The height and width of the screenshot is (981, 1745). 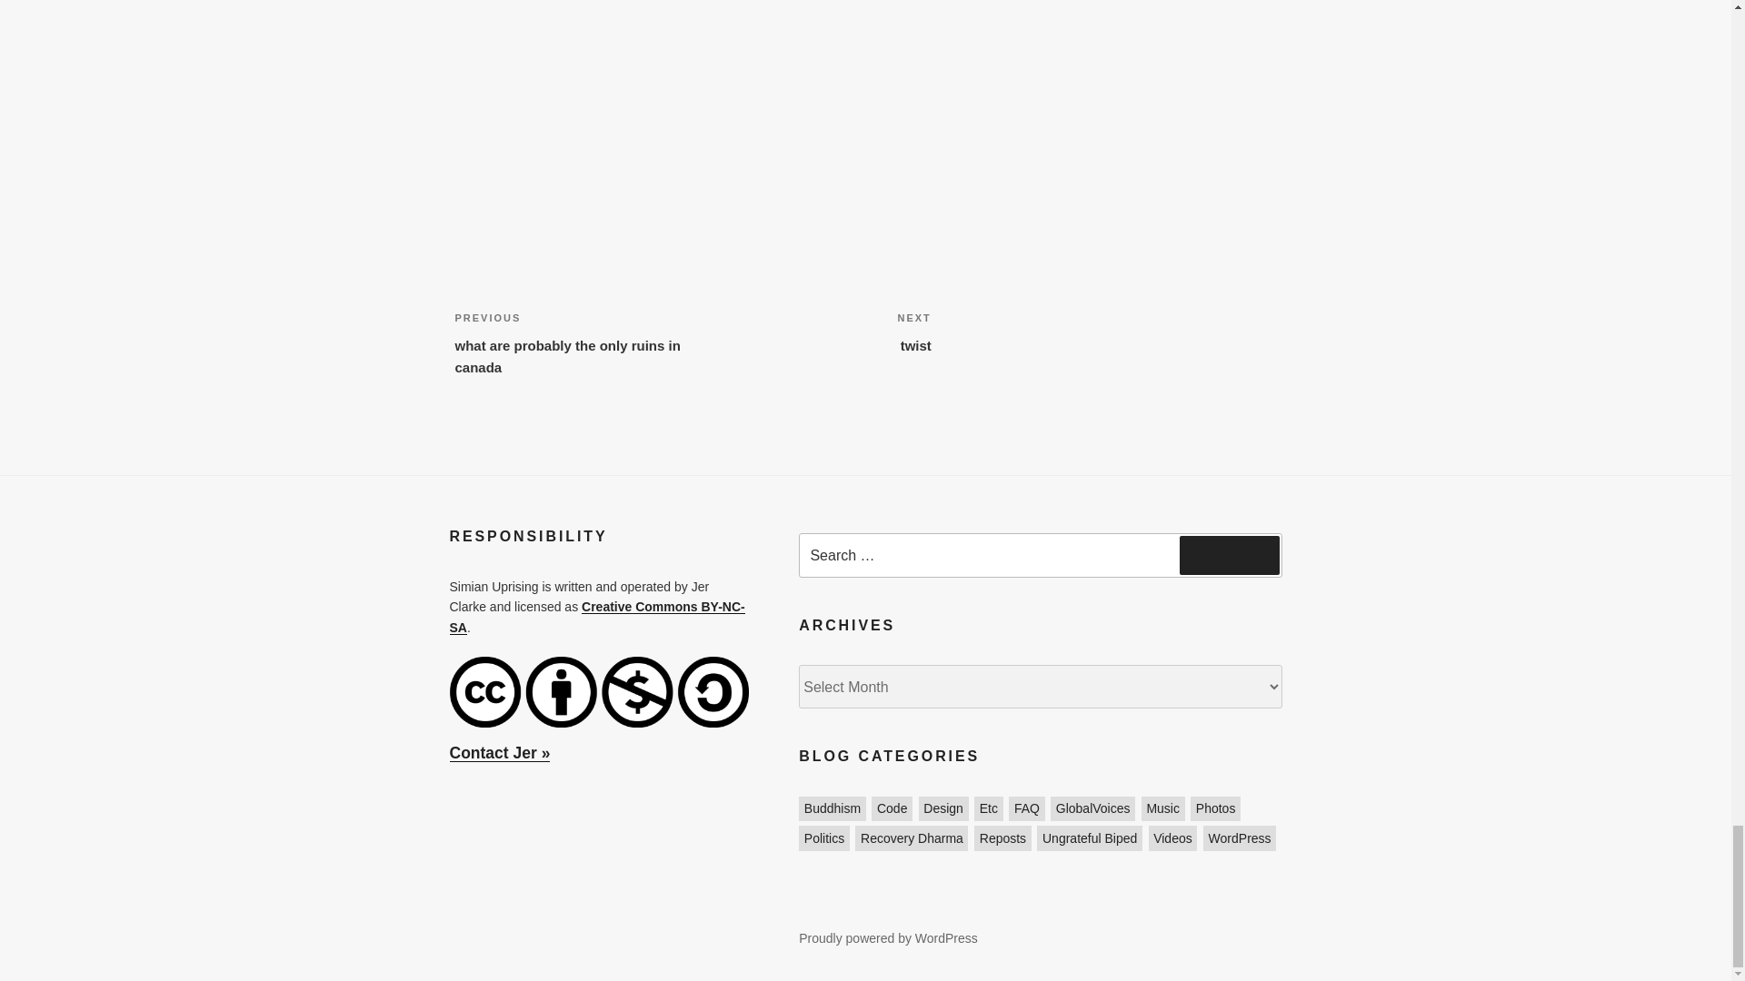 I want to click on Comment Form, so click(x=813, y=332).